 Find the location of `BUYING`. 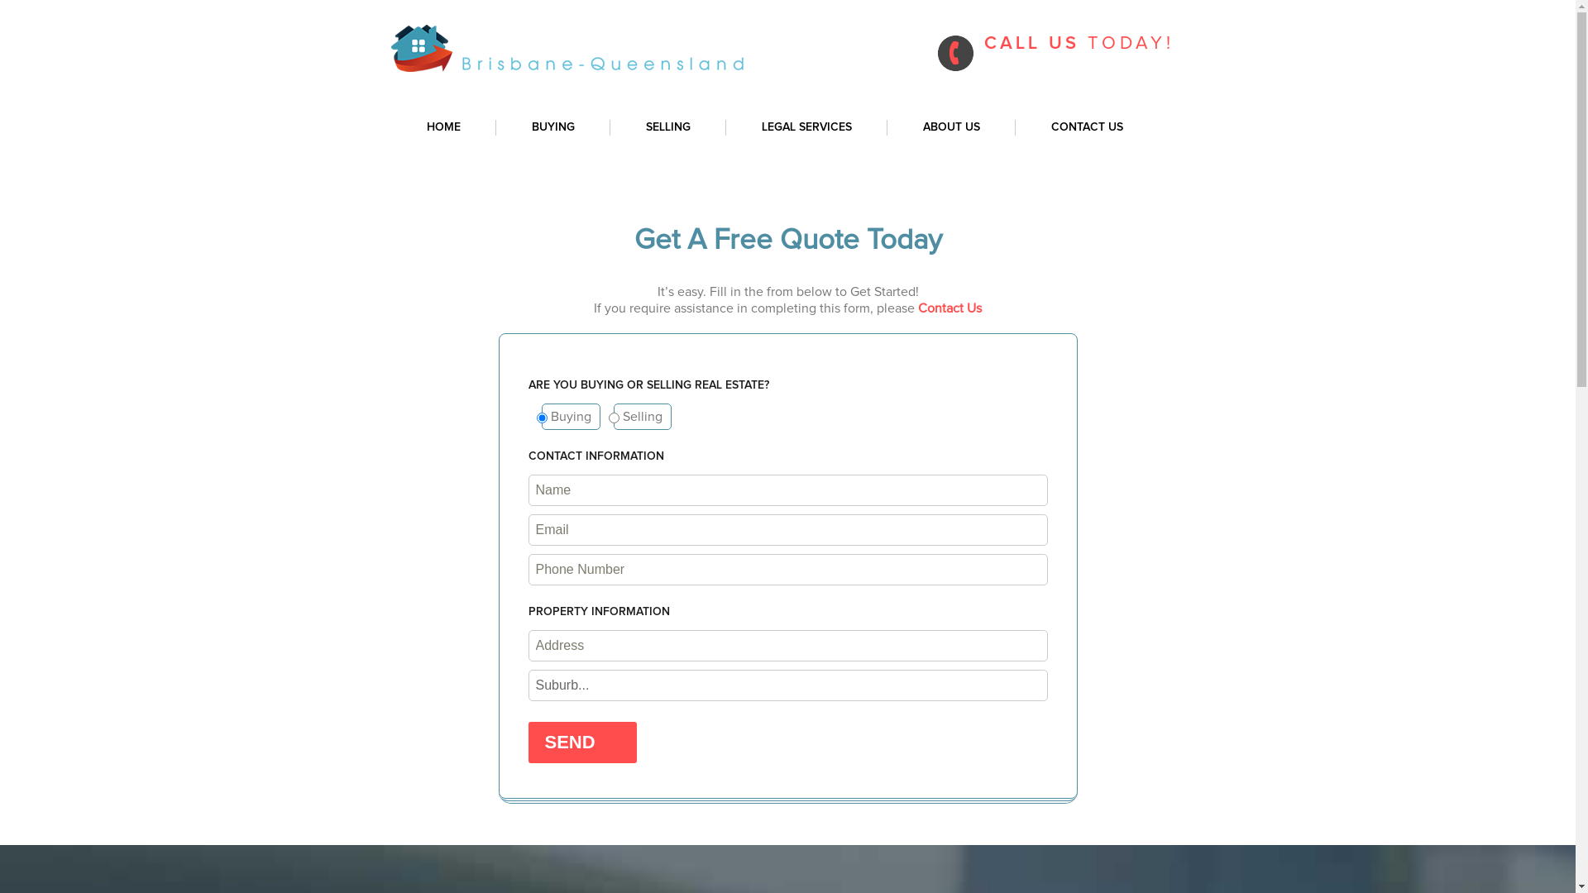

BUYING is located at coordinates (553, 127).